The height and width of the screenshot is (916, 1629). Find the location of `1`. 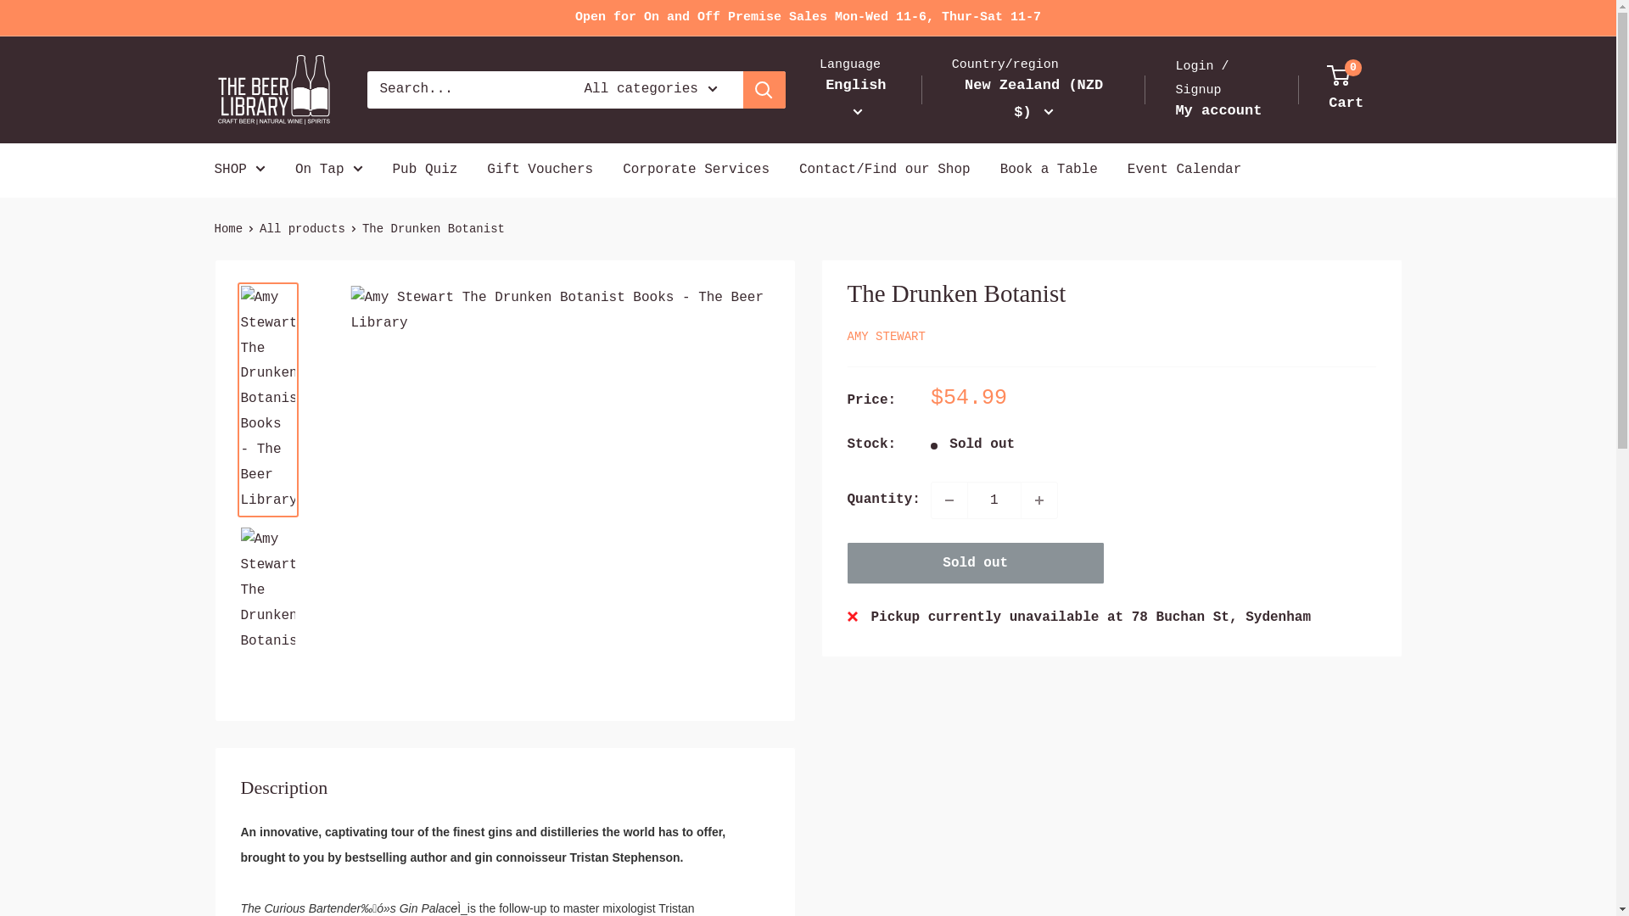

1 is located at coordinates (994, 500).